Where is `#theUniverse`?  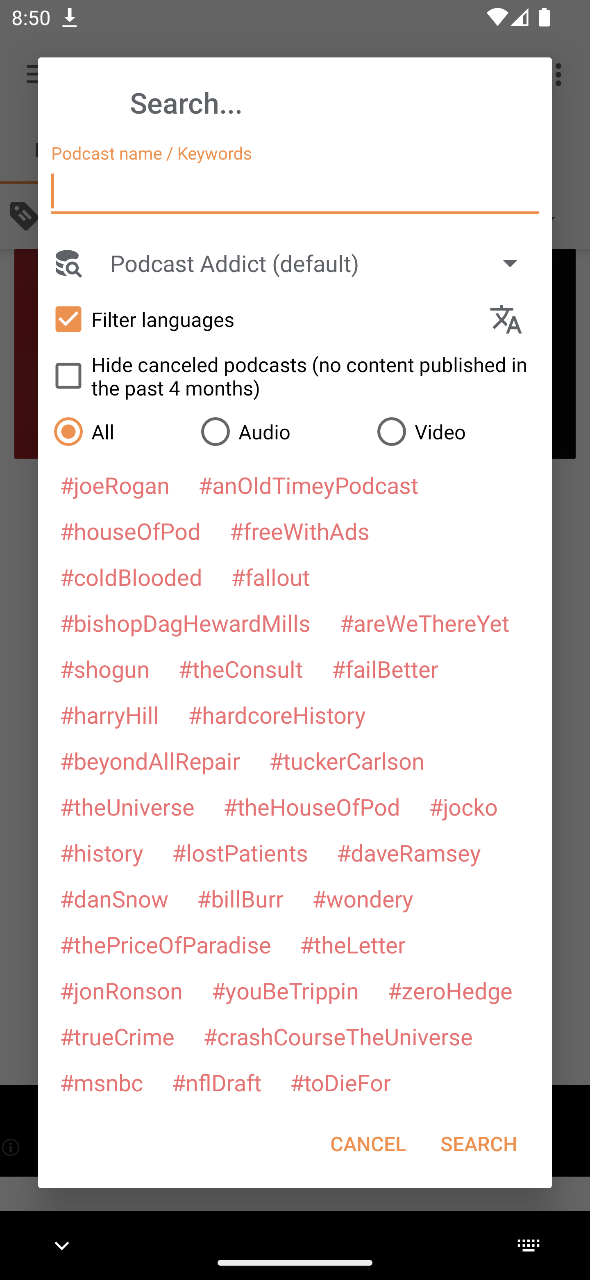 #theUniverse is located at coordinates (127, 807).